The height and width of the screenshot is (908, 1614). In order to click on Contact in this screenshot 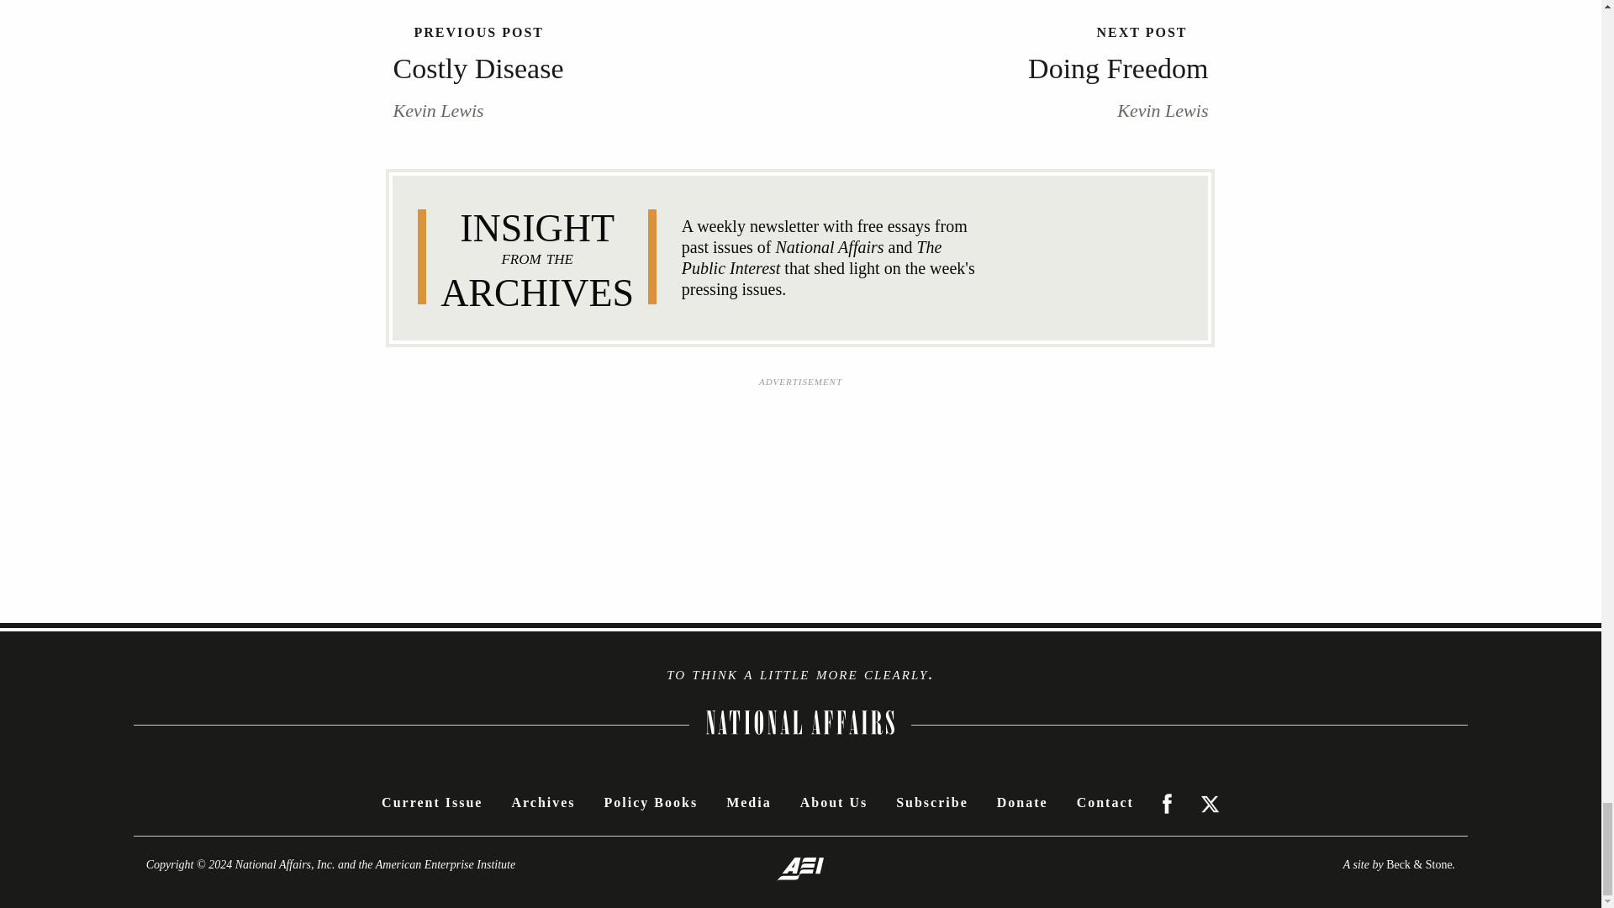, I will do `click(1105, 802)`.